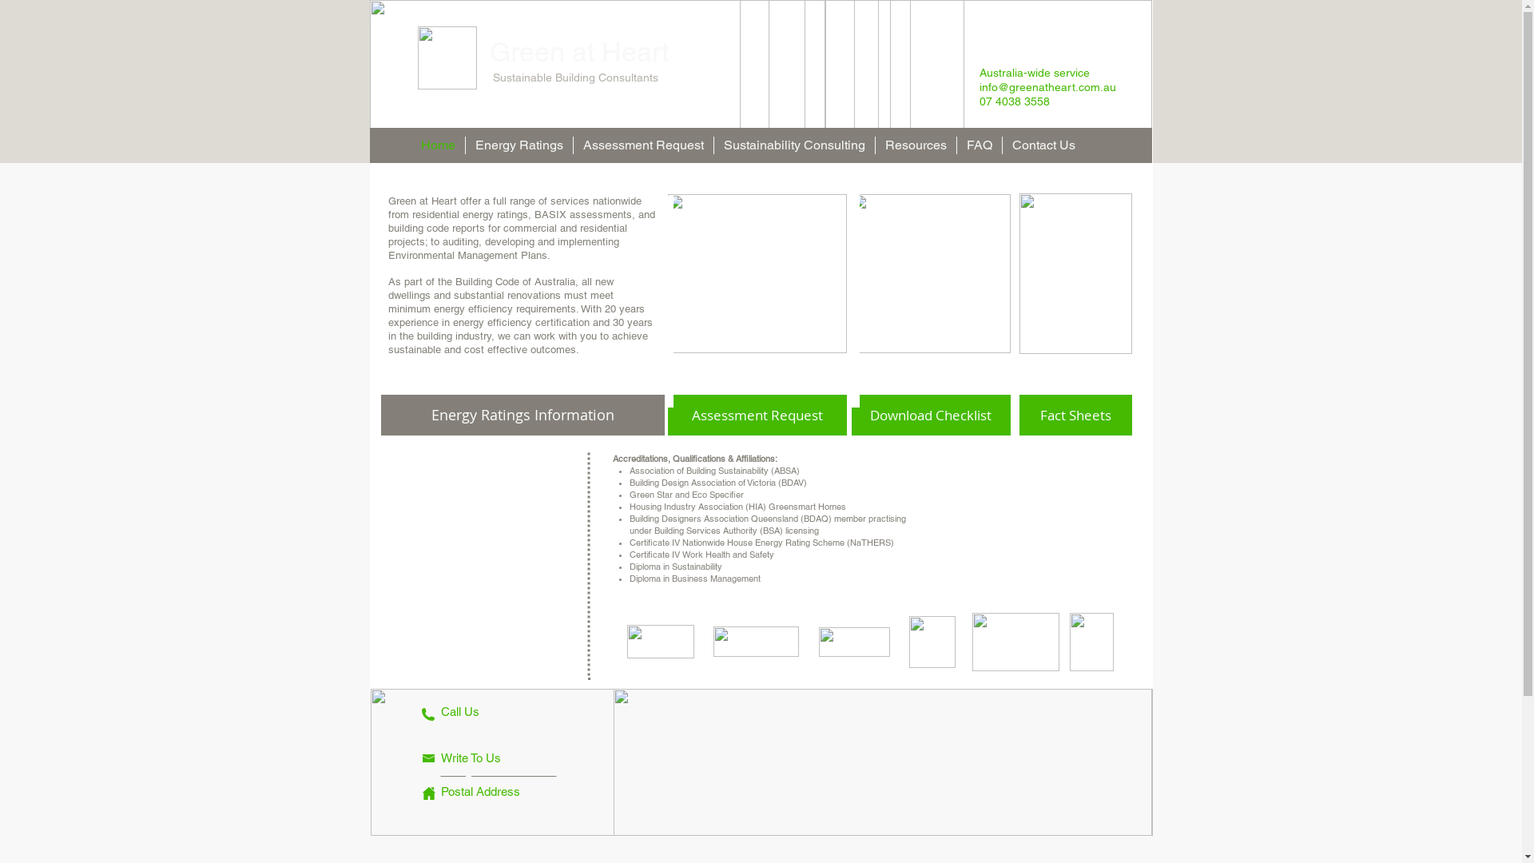 This screenshot has width=1534, height=863. Describe the element at coordinates (1048, 87) in the screenshot. I see `info@greenatheart.com.au` at that location.